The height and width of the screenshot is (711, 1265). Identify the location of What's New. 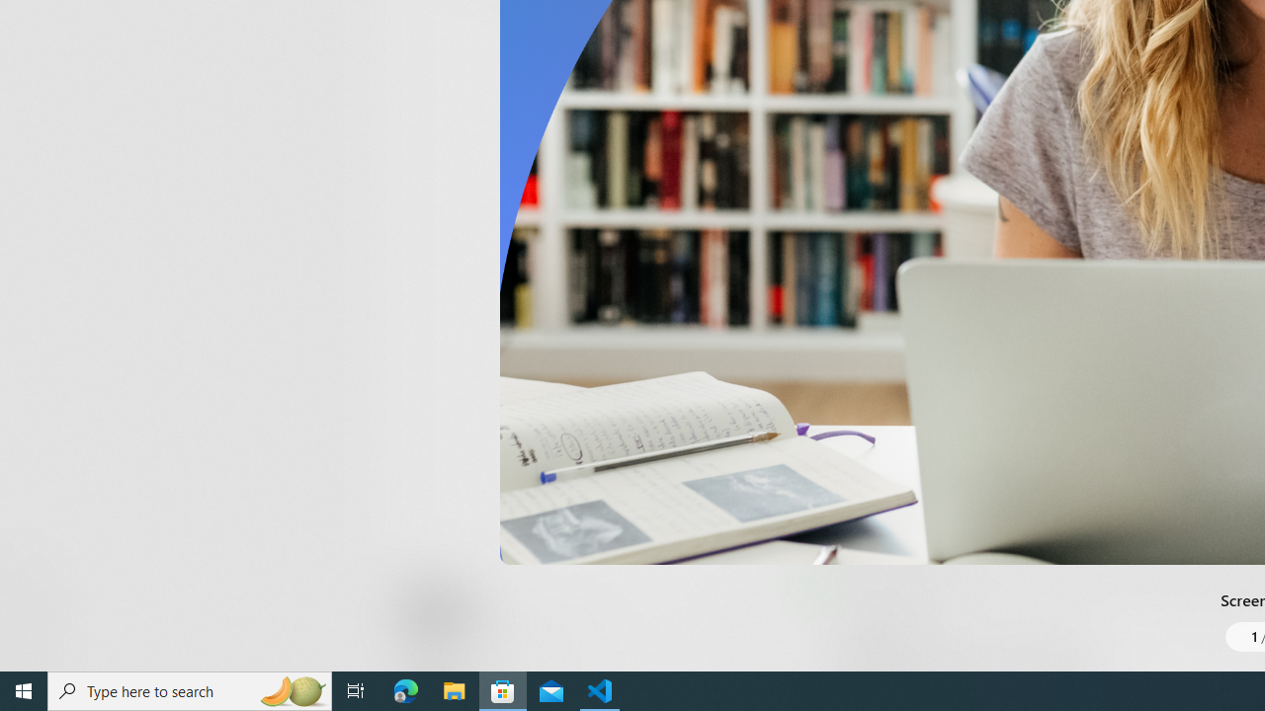
(36, 571).